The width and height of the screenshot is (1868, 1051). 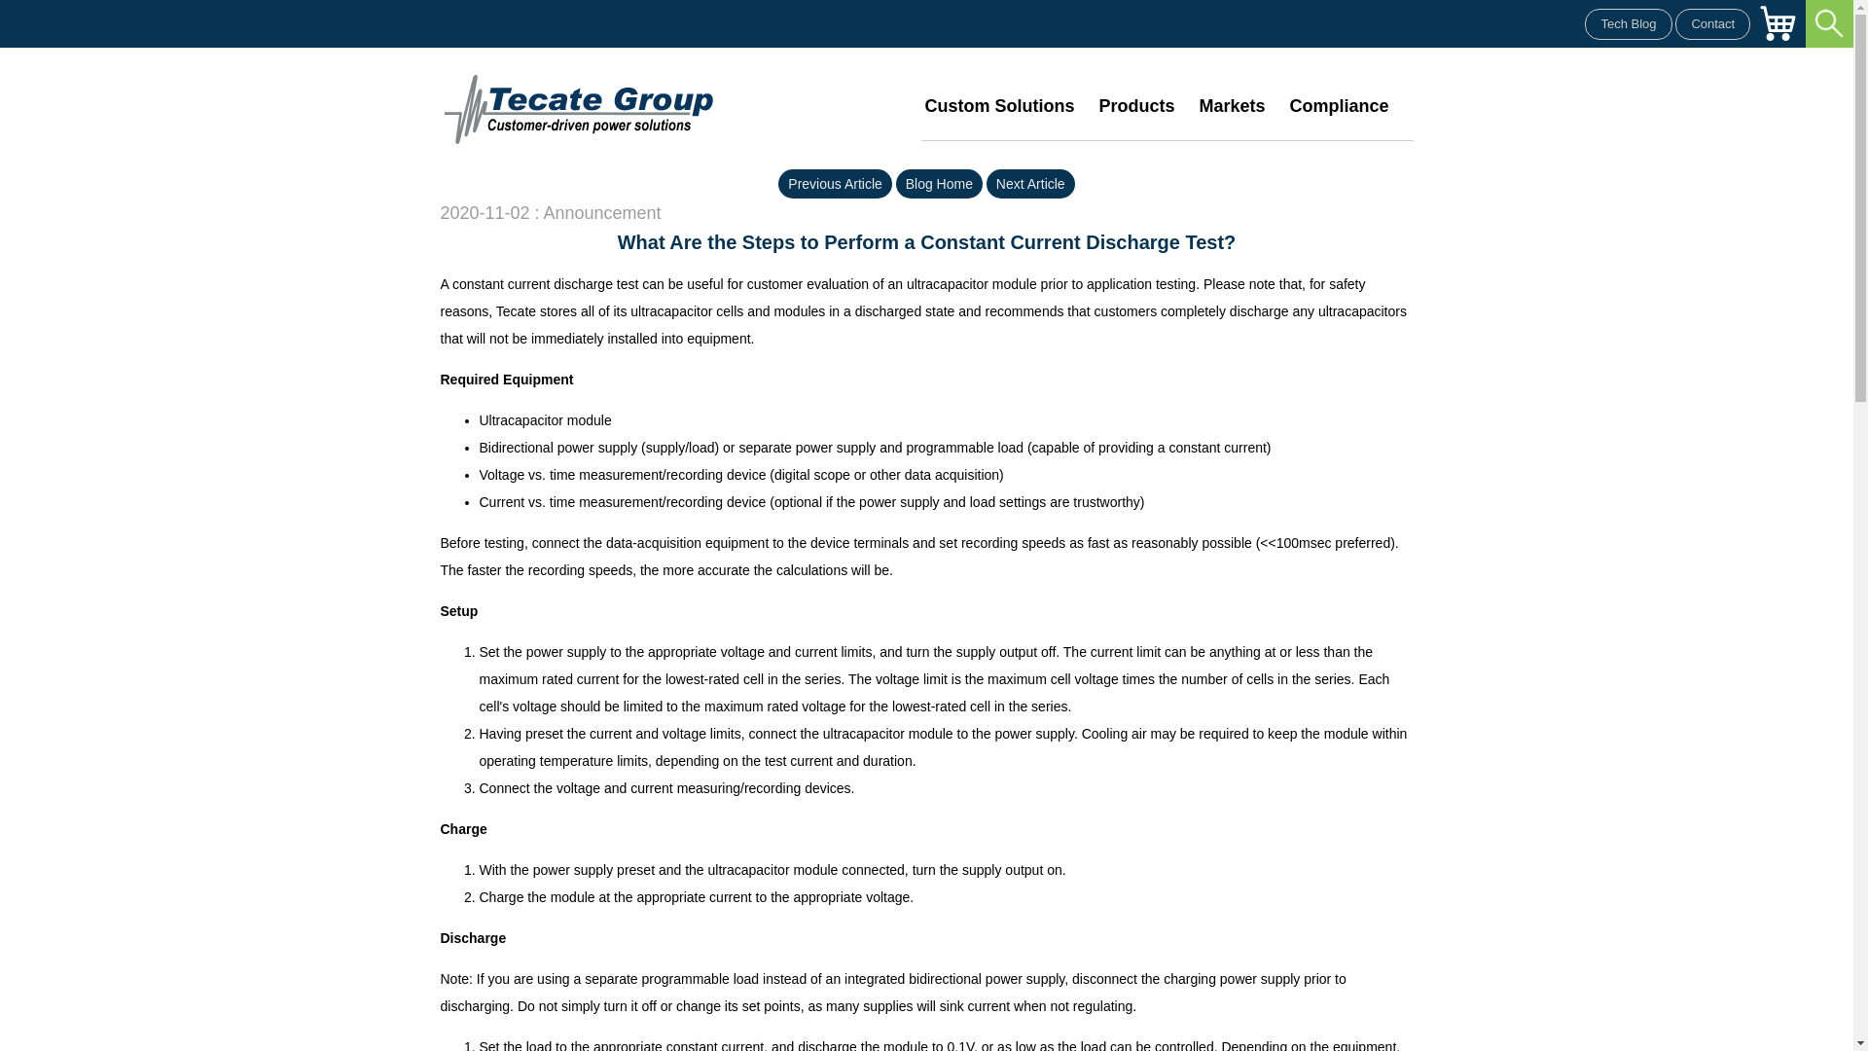 What do you see at coordinates (1712, 23) in the screenshot?
I see `Contact` at bounding box center [1712, 23].